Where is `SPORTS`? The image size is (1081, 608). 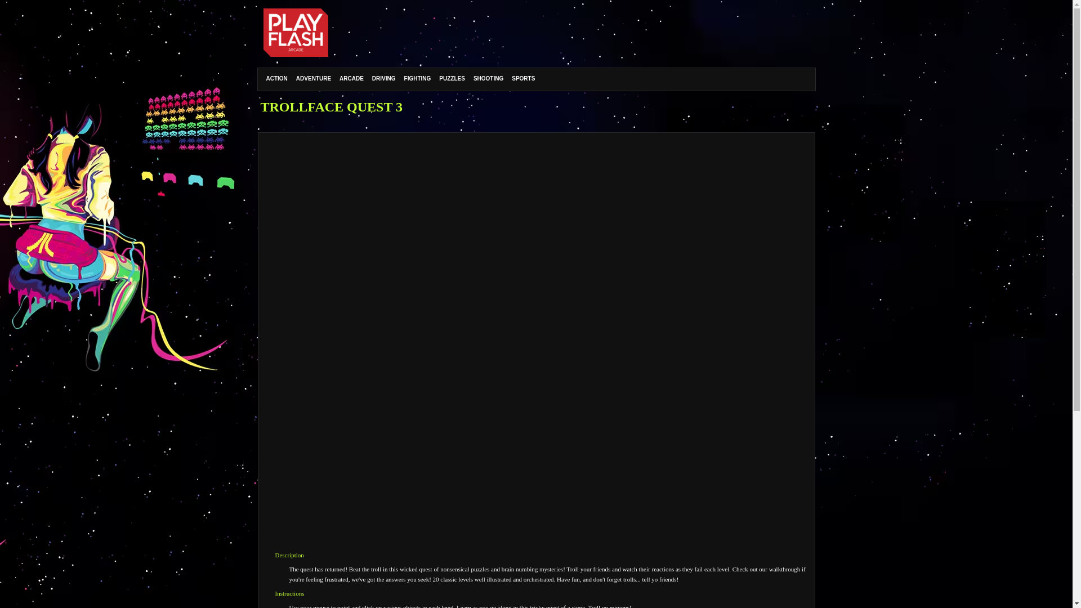
SPORTS is located at coordinates (523, 78).